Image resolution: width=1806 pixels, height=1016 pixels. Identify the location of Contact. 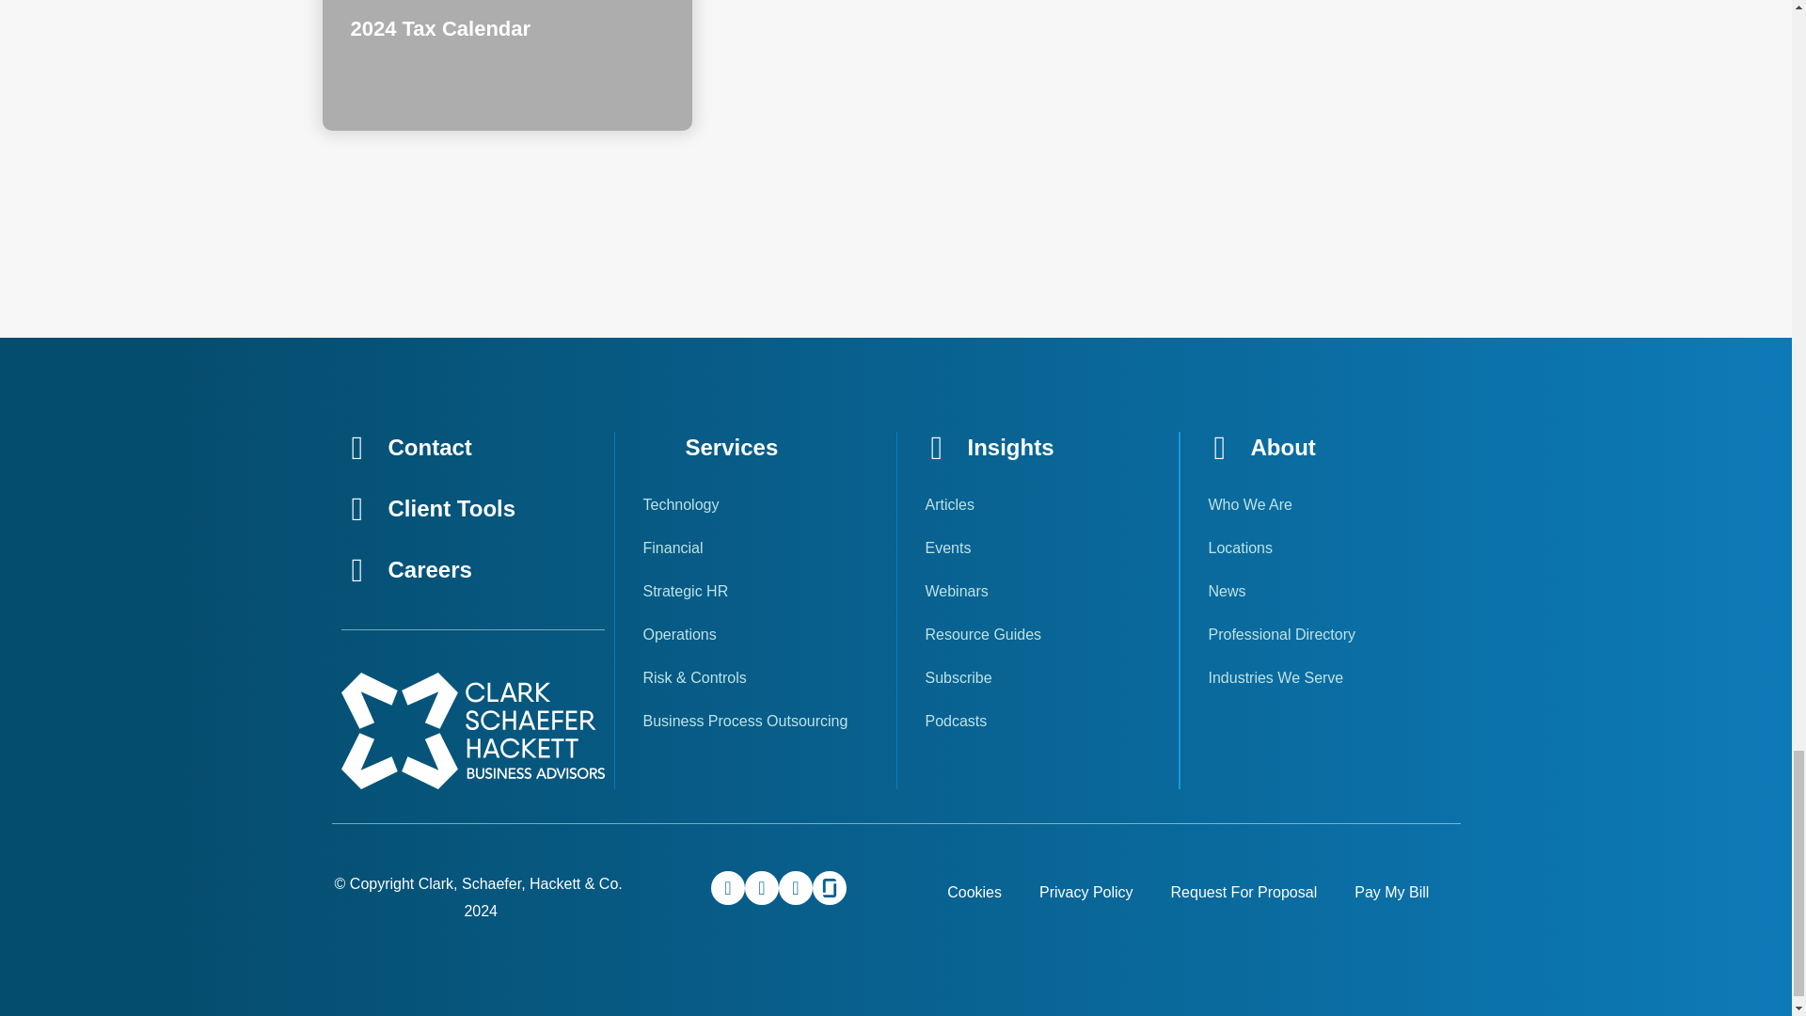
(429, 448).